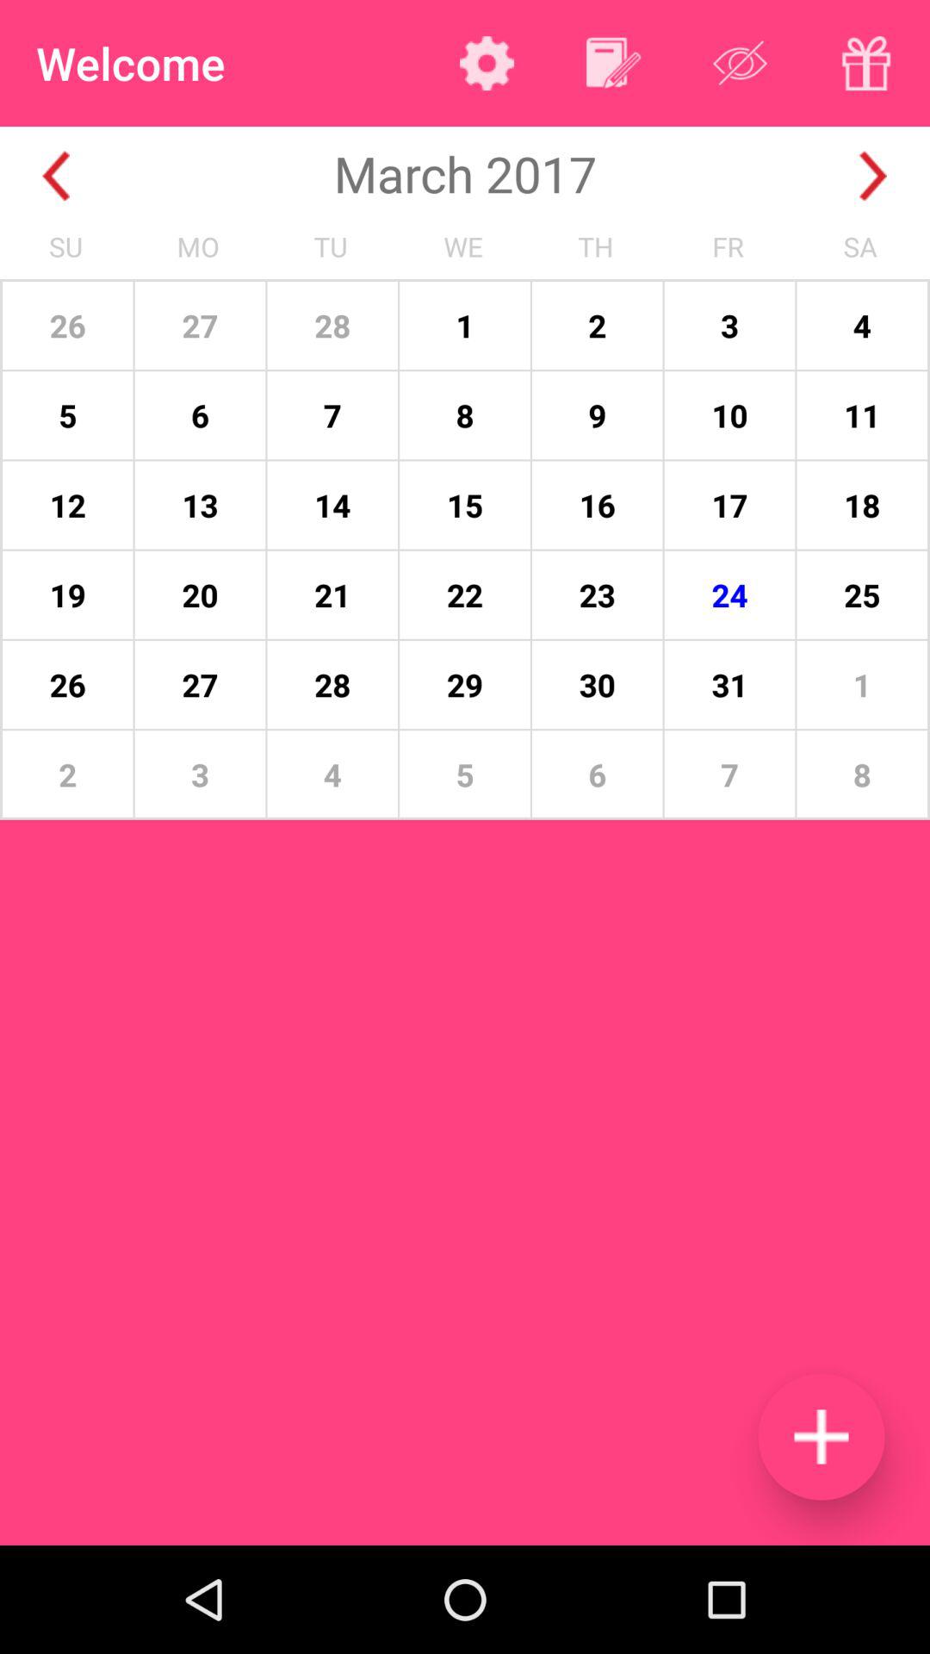  Describe the element at coordinates (487, 63) in the screenshot. I see `toggle settings option` at that location.